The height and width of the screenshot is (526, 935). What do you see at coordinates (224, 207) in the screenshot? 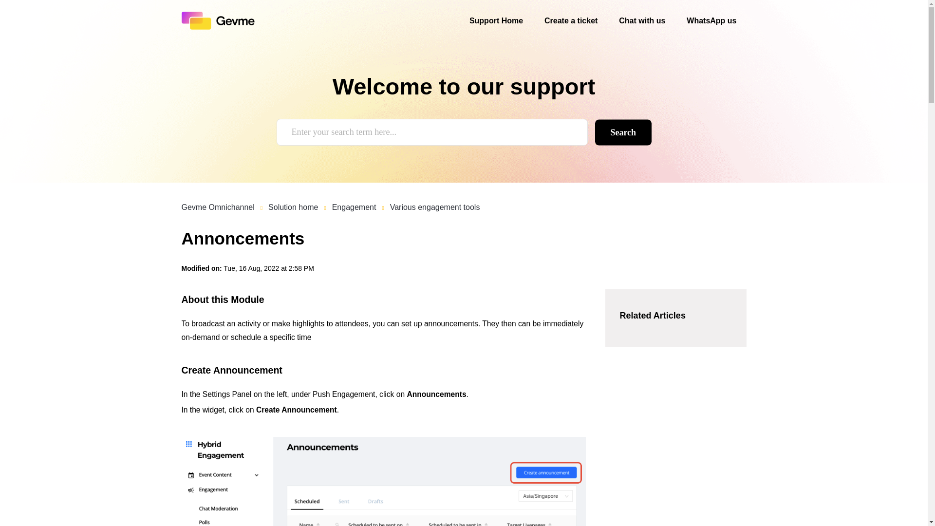
I see `Gevme Omnichannel` at bounding box center [224, 207].